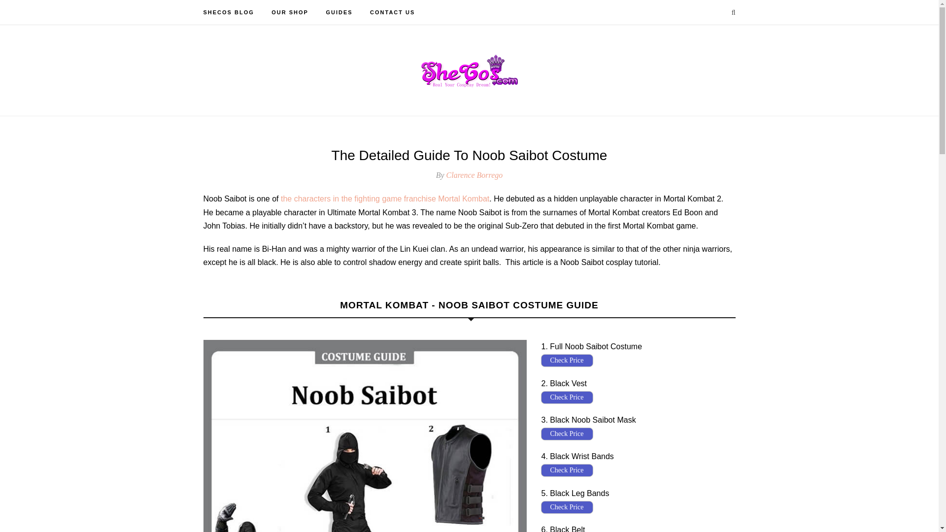 Image resolution: width=946 pixels, height=532 pixels. Describe the element at coordinates (567, 470) in the screenshot. I see `Check Price` at that location.